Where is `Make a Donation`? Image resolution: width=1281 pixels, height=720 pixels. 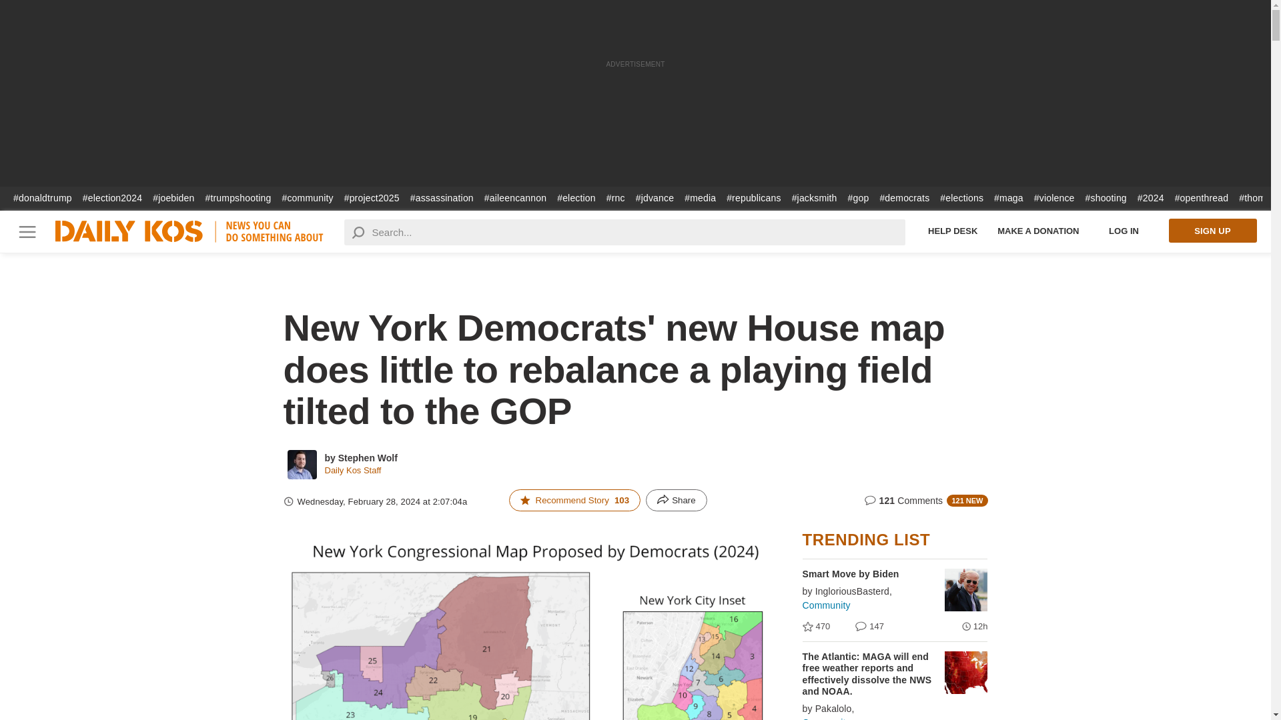
Make a Donation is located at coordinates (1038, 231).